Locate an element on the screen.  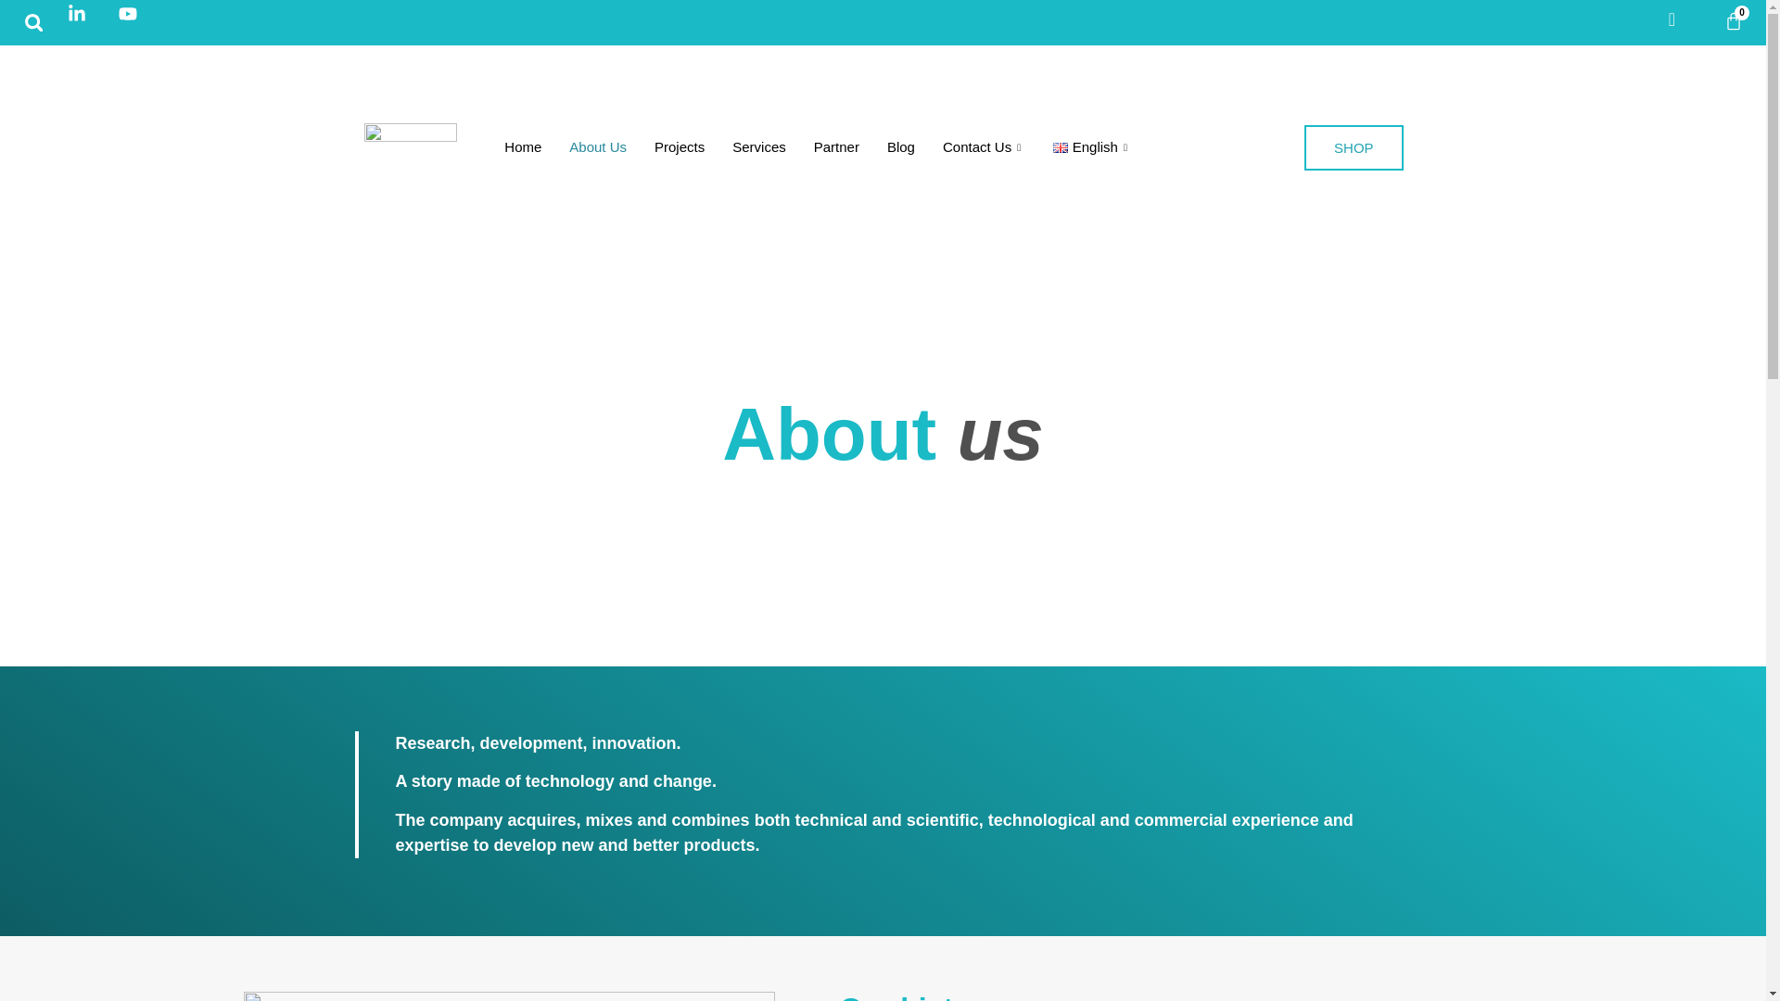
Services is located at coordinates (758, 146).